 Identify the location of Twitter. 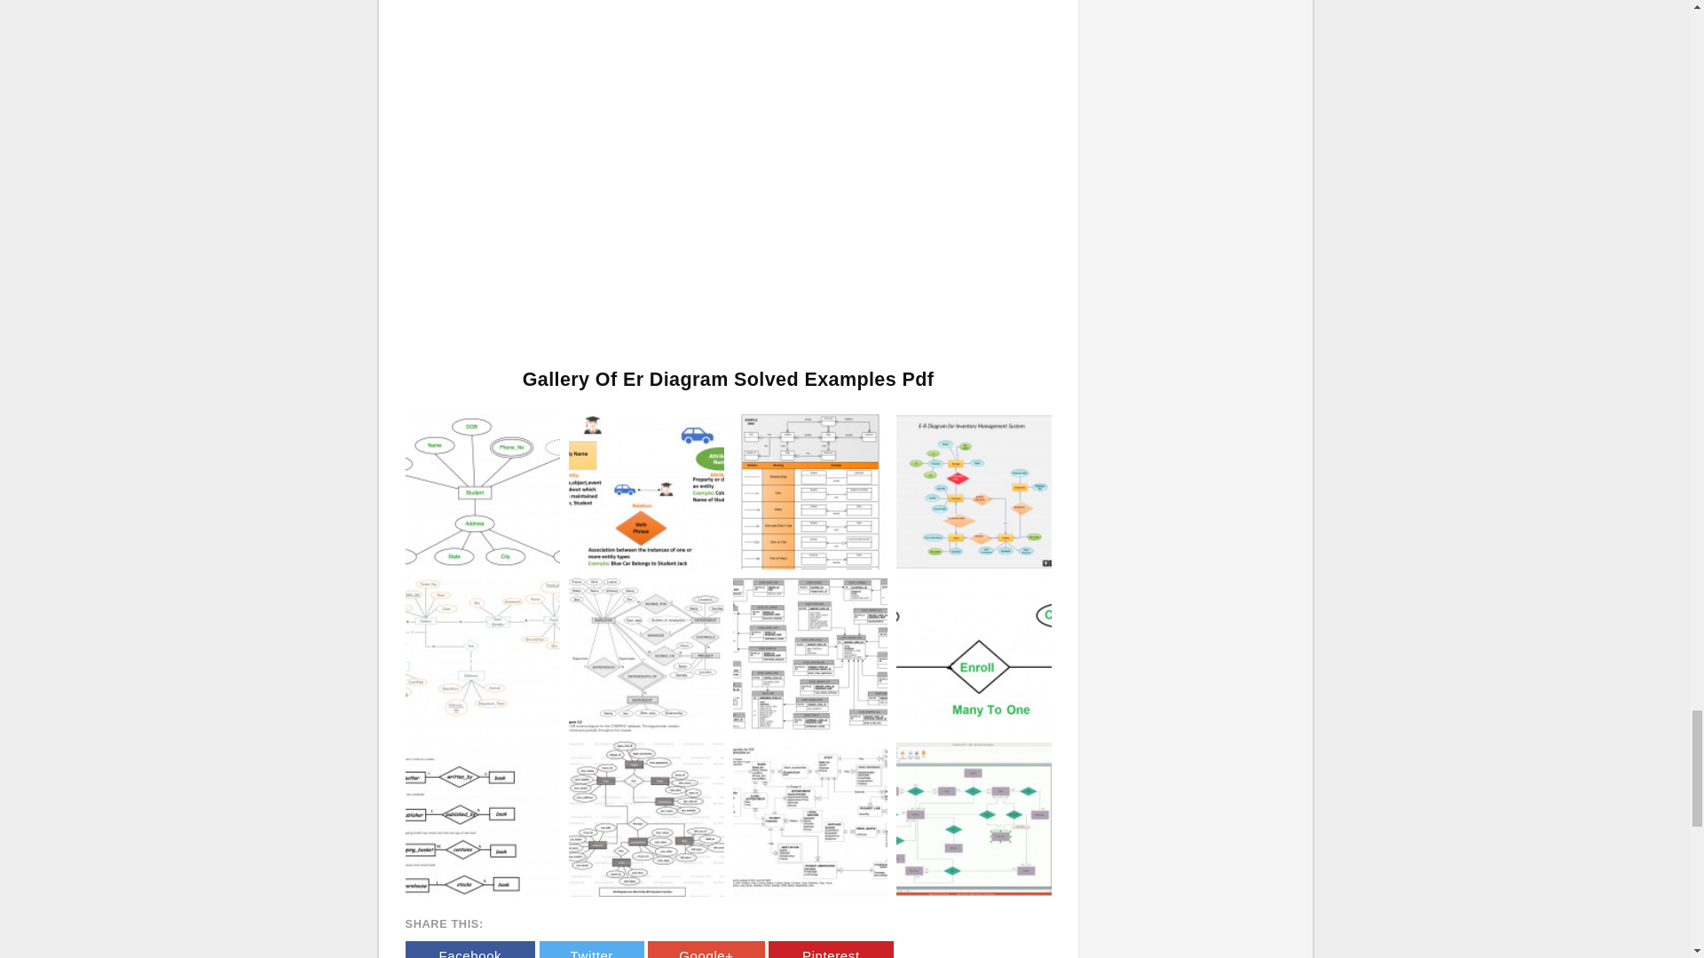
(591, 949).